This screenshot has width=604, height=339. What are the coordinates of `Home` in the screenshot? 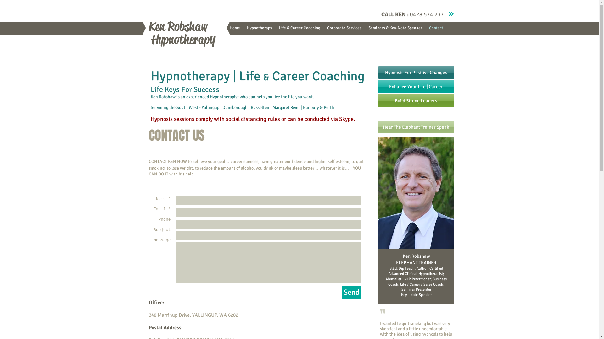 It's located at (235, 28).